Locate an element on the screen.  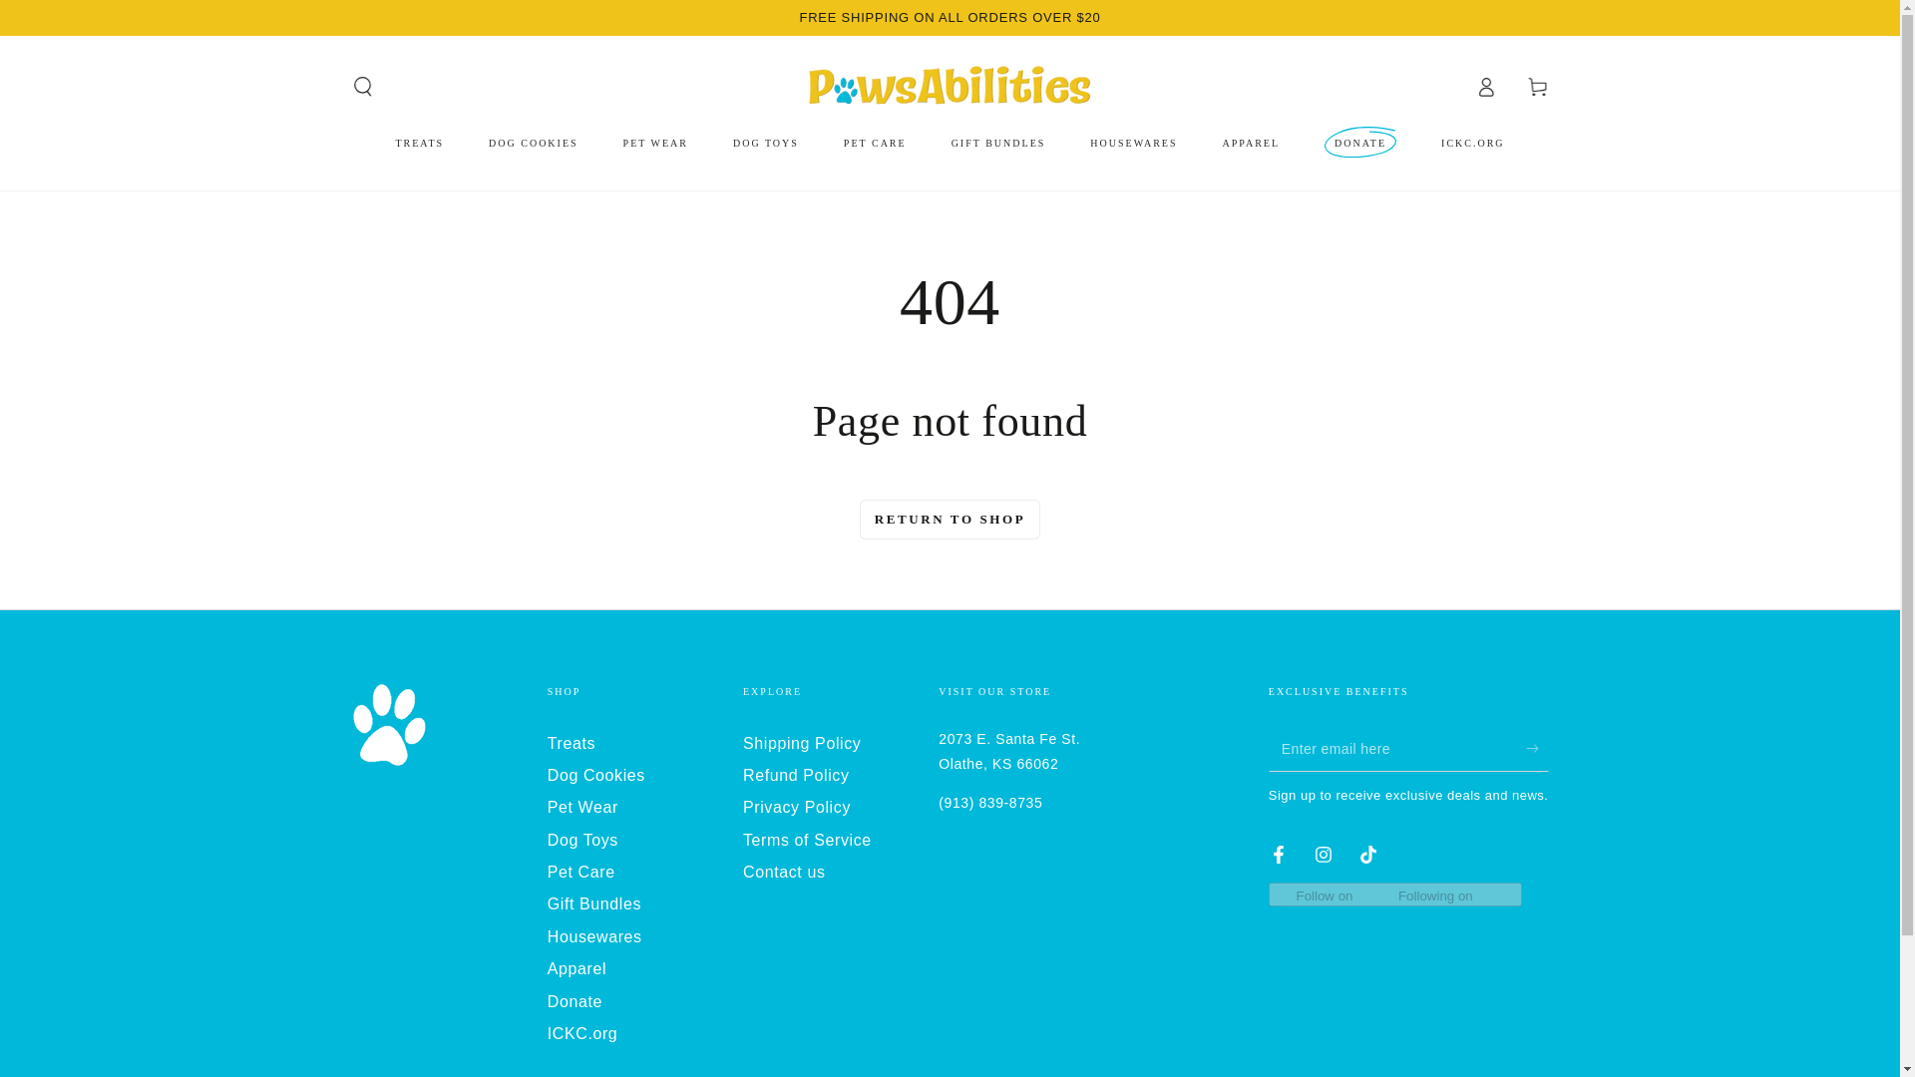
Treats is located at coordinates (572, 742).